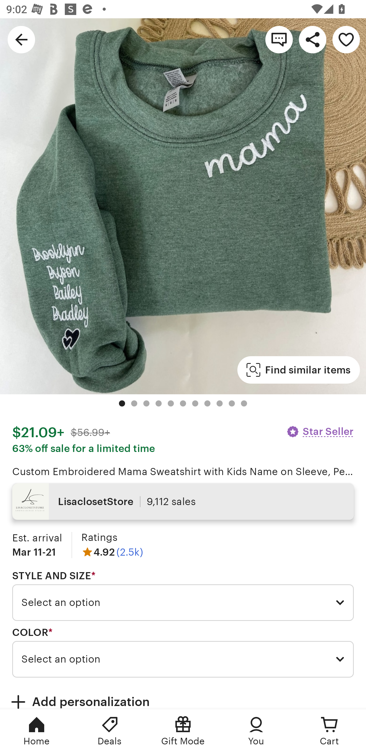 This screenshot has height=752, width=366. Describe the element at coordinates (110, 731) in the screenshot. I see `Deals` at that location.